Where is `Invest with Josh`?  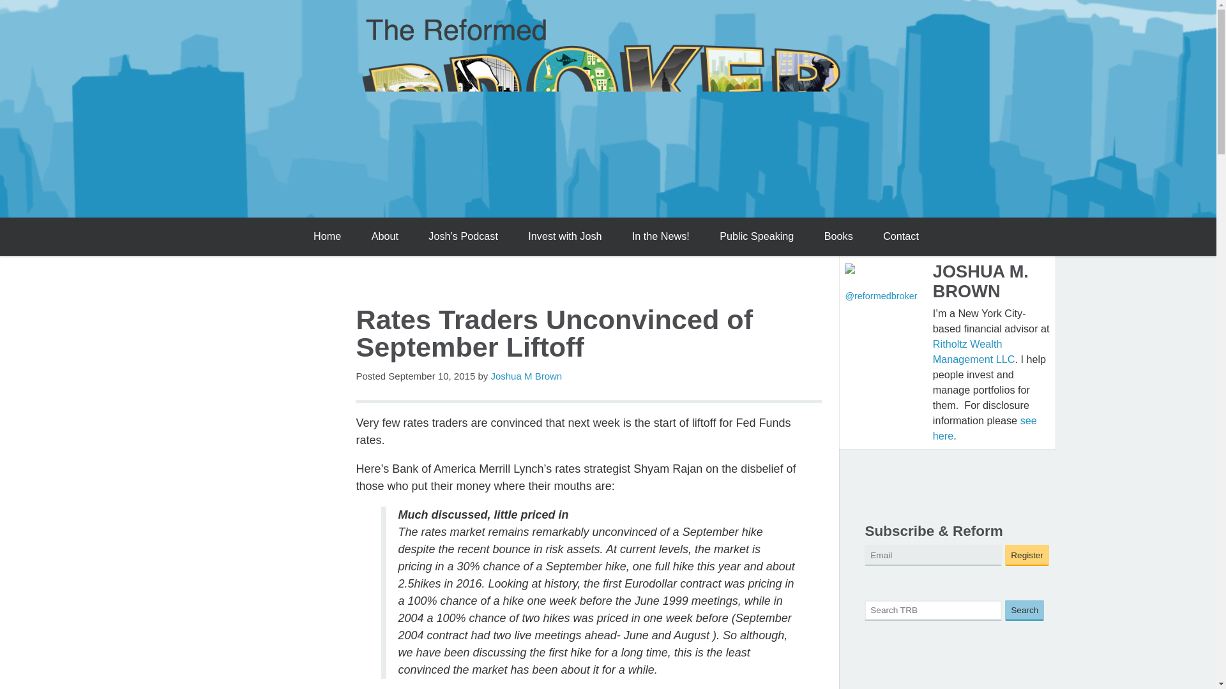
Invest with Josh is located at coordinates (564, 236).